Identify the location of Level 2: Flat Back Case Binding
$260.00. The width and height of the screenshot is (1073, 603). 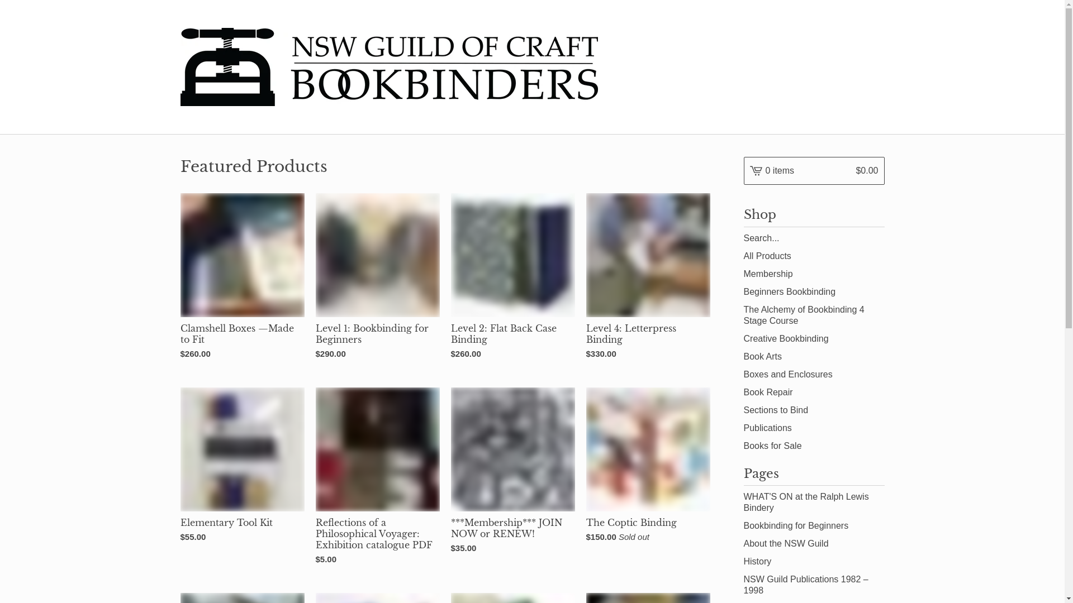
(512, 279).